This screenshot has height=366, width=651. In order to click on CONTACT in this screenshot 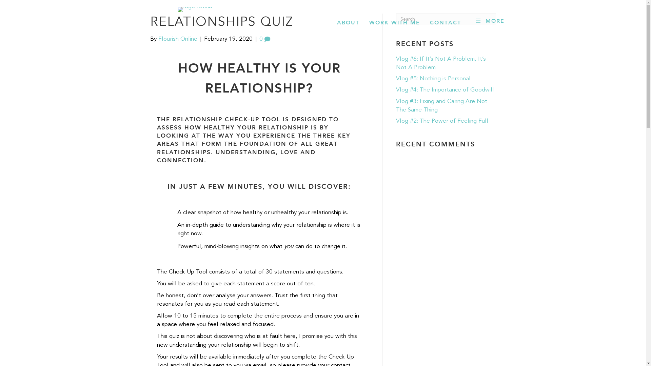, I will do `click(446, 22)`.